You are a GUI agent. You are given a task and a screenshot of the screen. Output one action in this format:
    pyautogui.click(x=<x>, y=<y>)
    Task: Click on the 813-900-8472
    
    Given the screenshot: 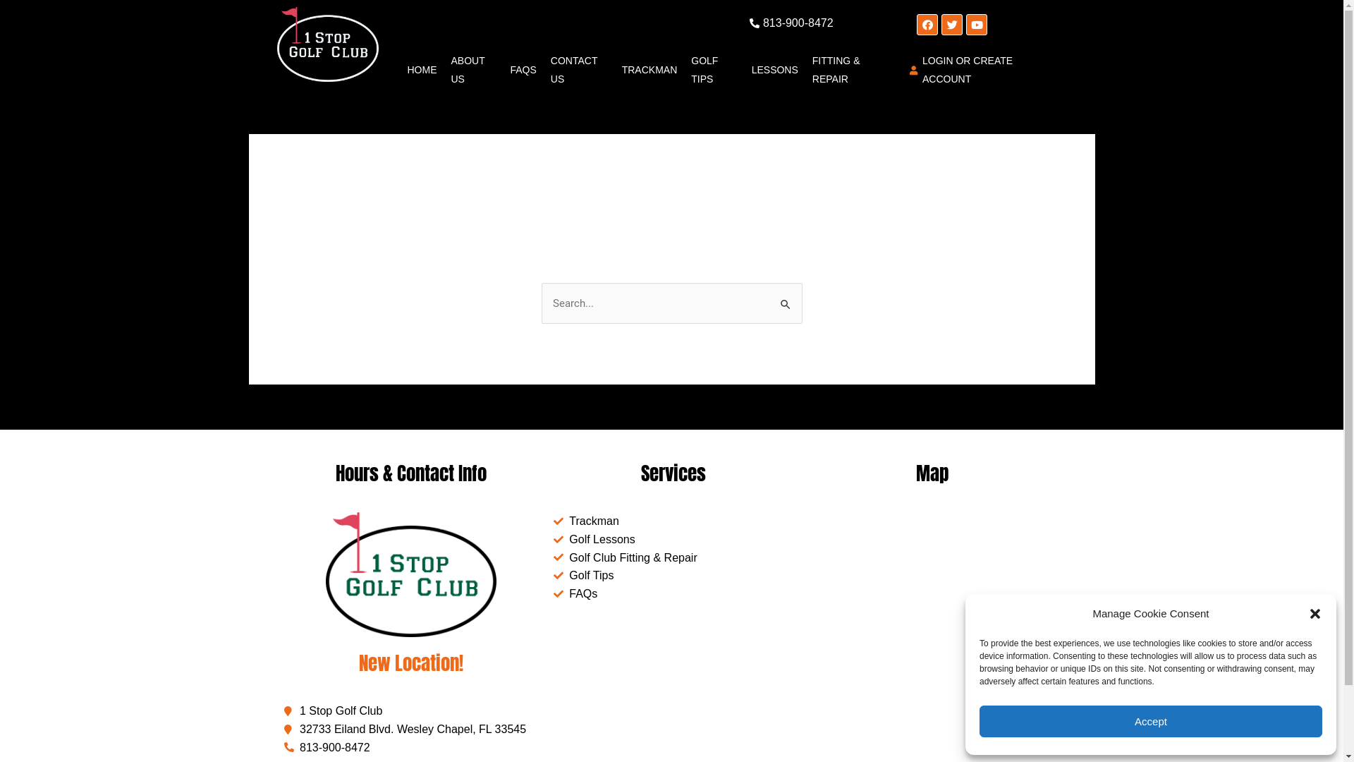 What is the action you would take?
    pyautogui.click(x=729, y=23)
    